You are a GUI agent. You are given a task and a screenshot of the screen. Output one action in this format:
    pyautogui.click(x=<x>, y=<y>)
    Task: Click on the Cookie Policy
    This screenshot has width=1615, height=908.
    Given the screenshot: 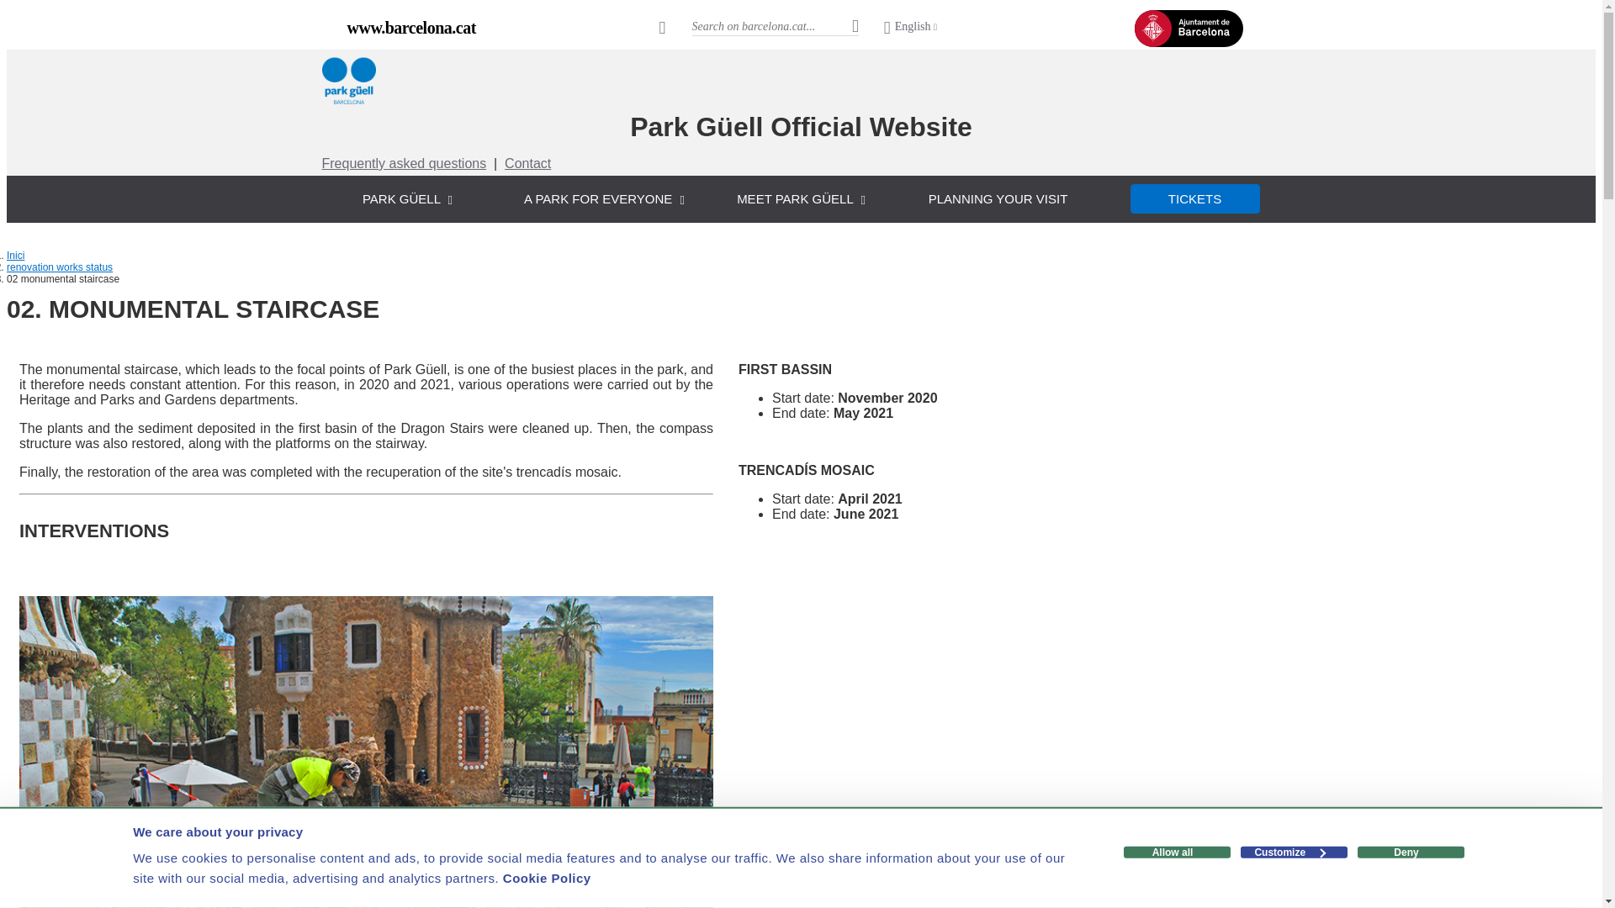 What is the action you would take?
    pyautogui.click(x=547, y=878)
    